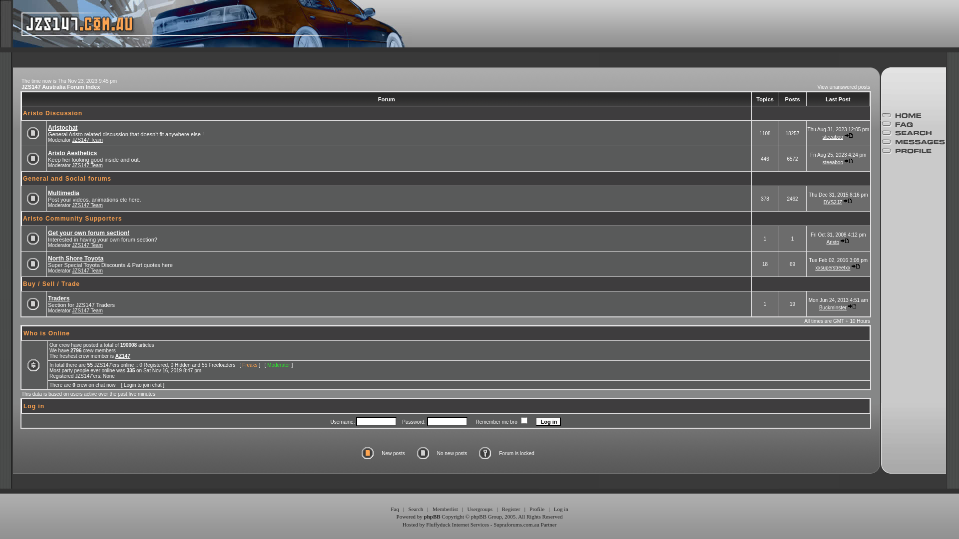  What do you see at coordinates (59, 298) in the screenshot?
I see `Traders` at bounding box center [59, 298].